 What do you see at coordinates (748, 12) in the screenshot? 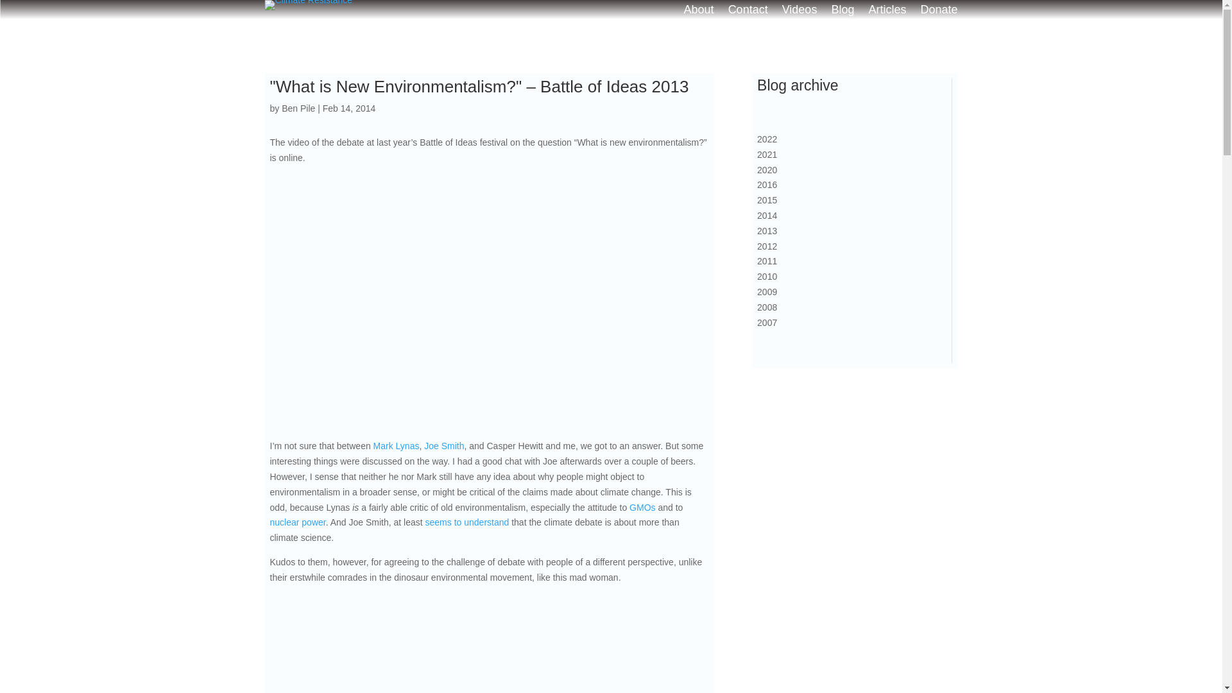
I see `Contact` at bounding box center [748, 12].